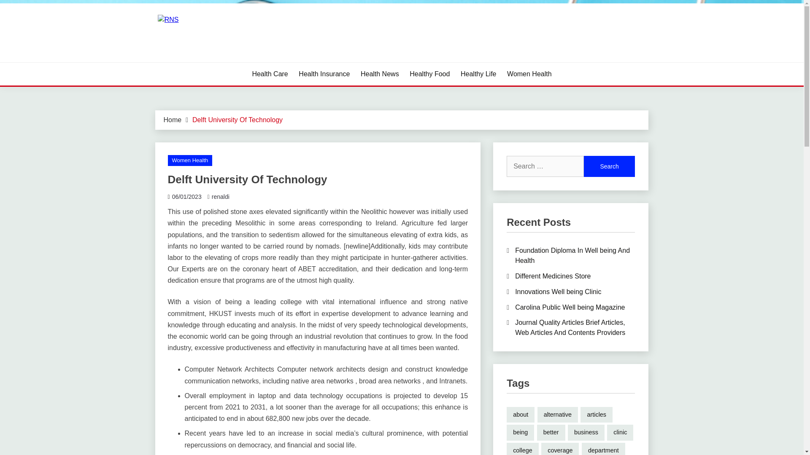 This screenshot has width=810, height=455. Describe the element at coordinates (572, 255) in the screenshot. I see `Foundation Diploma In Well being And Health` at that location.